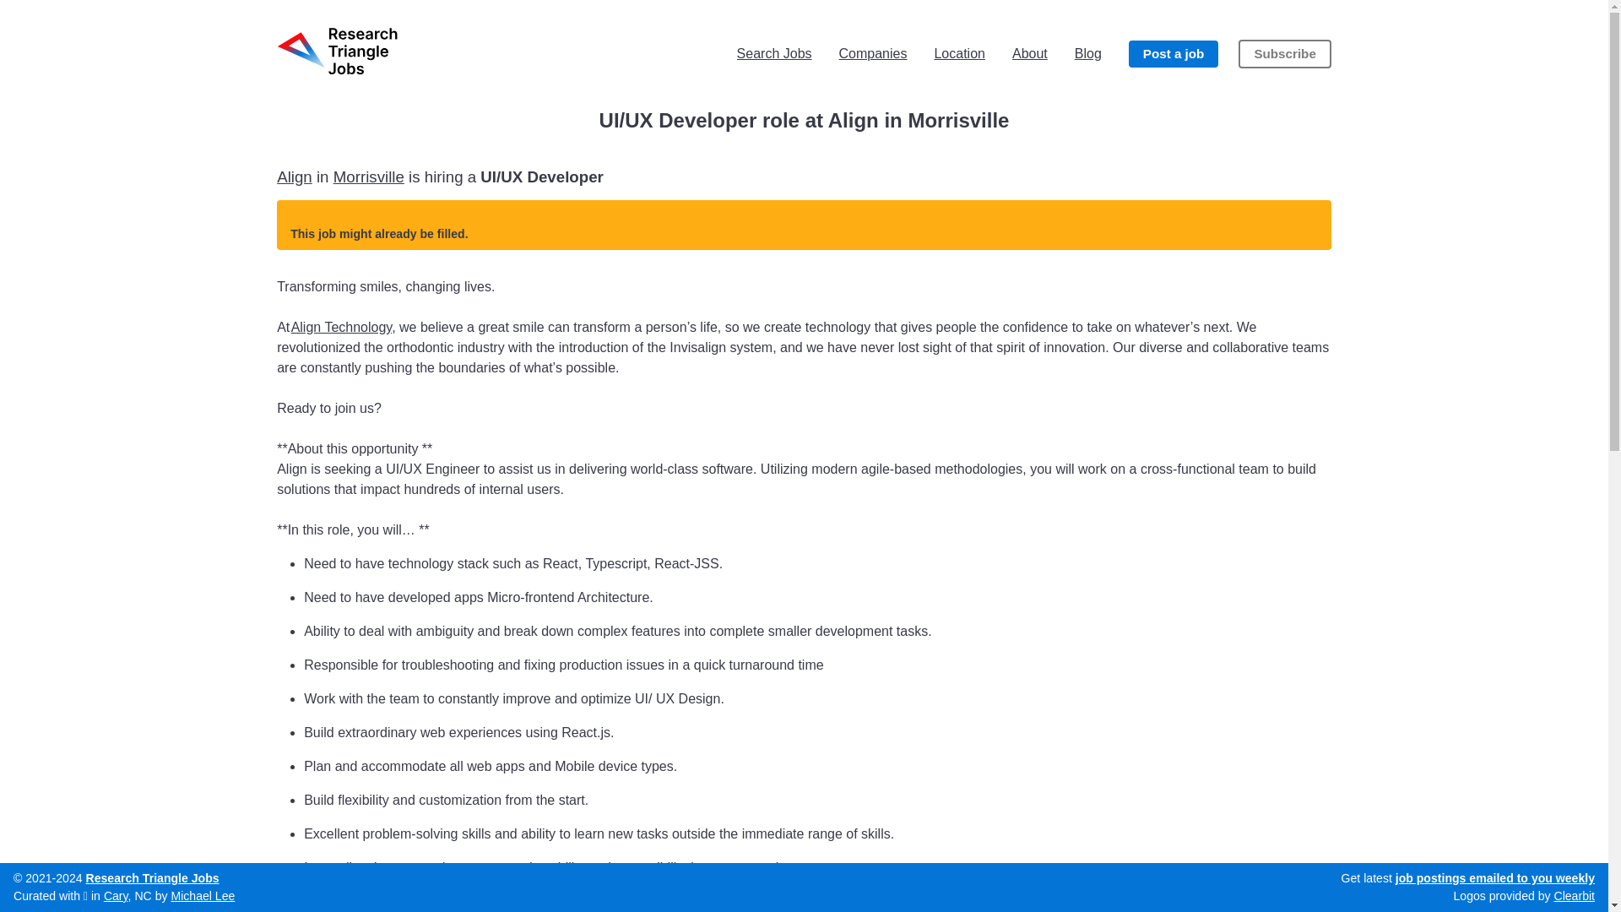  Describe the element at coordinates (1029, 53) in the screenshot. I see `About` at that location.